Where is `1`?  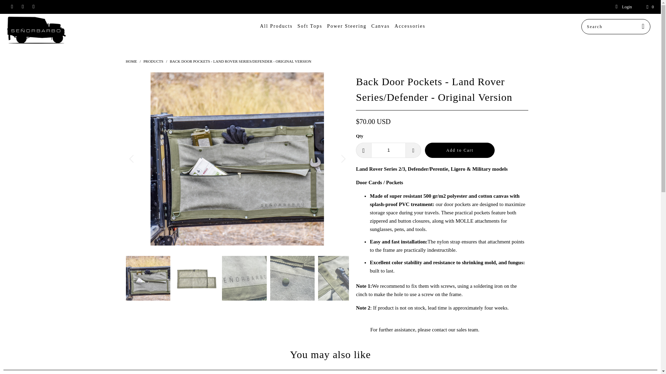
1 is located at coordinates (388, 150).